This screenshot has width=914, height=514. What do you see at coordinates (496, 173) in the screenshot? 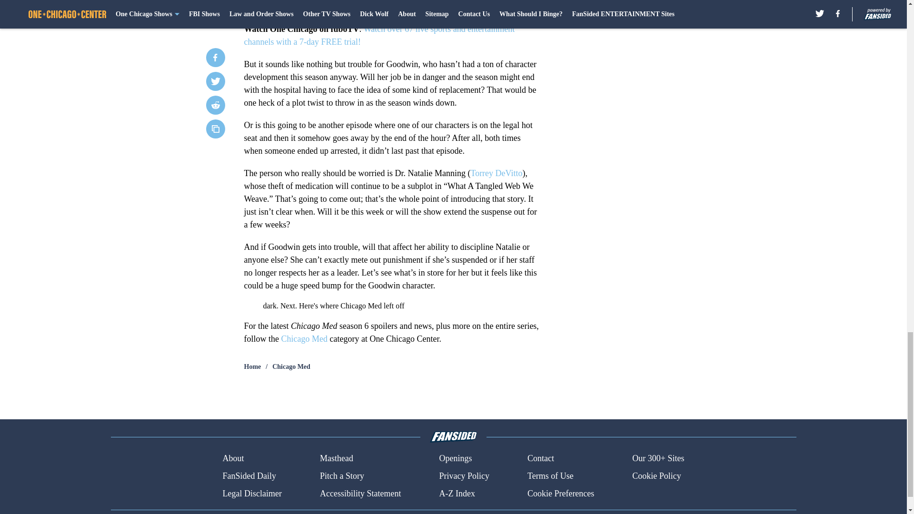
I see `Torrey DeVitto` at bounding box center [496, 173].